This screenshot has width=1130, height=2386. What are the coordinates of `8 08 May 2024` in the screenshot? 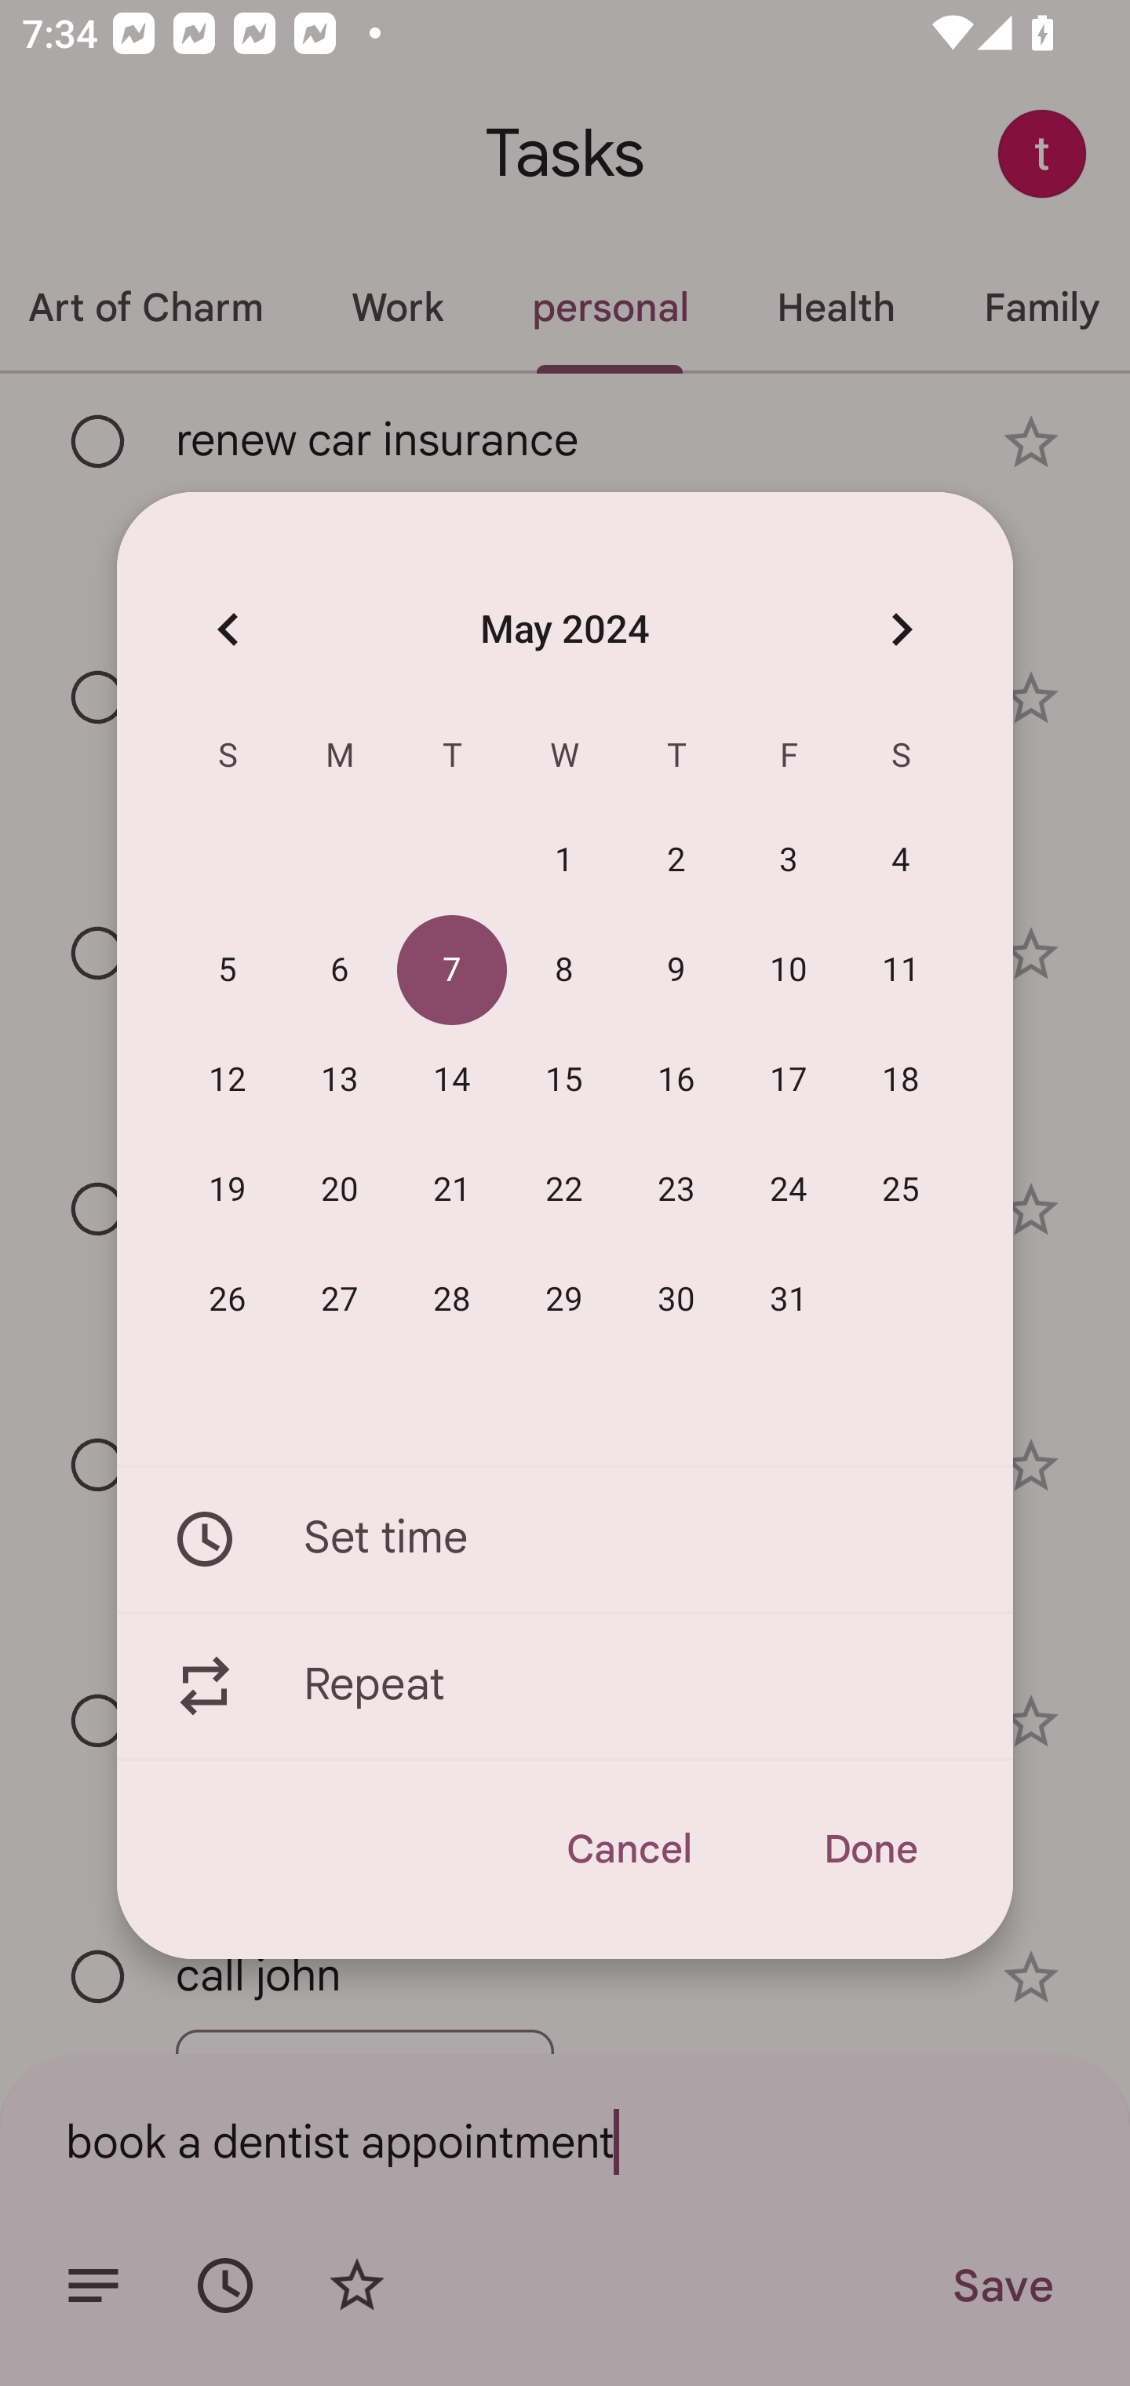 It's located at (564, 971).